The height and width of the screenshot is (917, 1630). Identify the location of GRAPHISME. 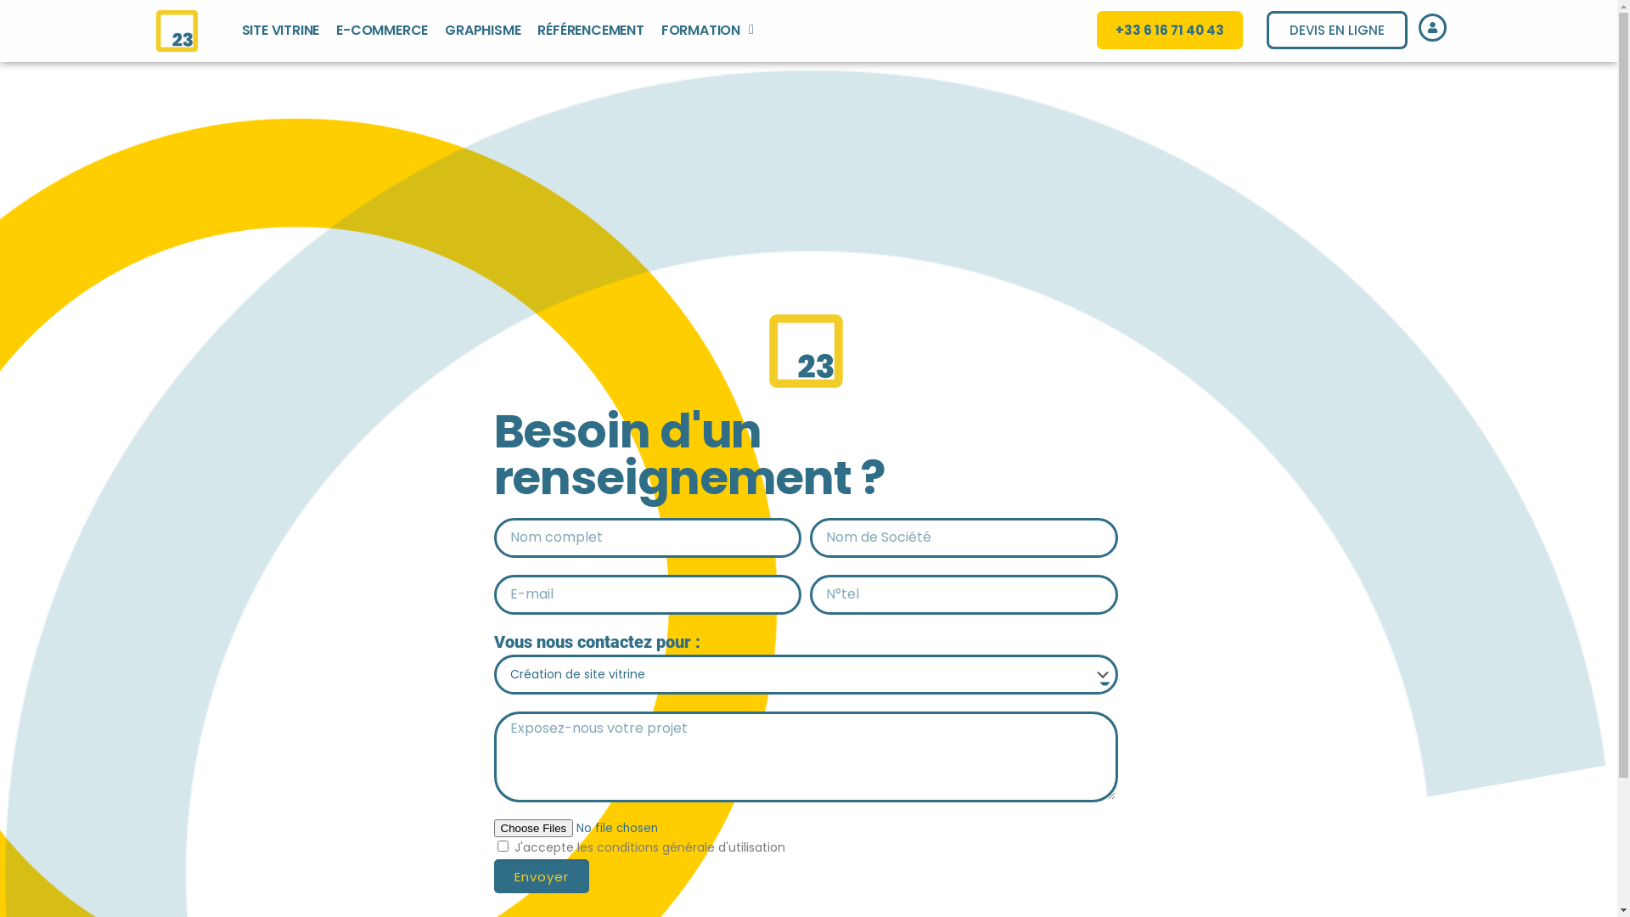
(482, 31).